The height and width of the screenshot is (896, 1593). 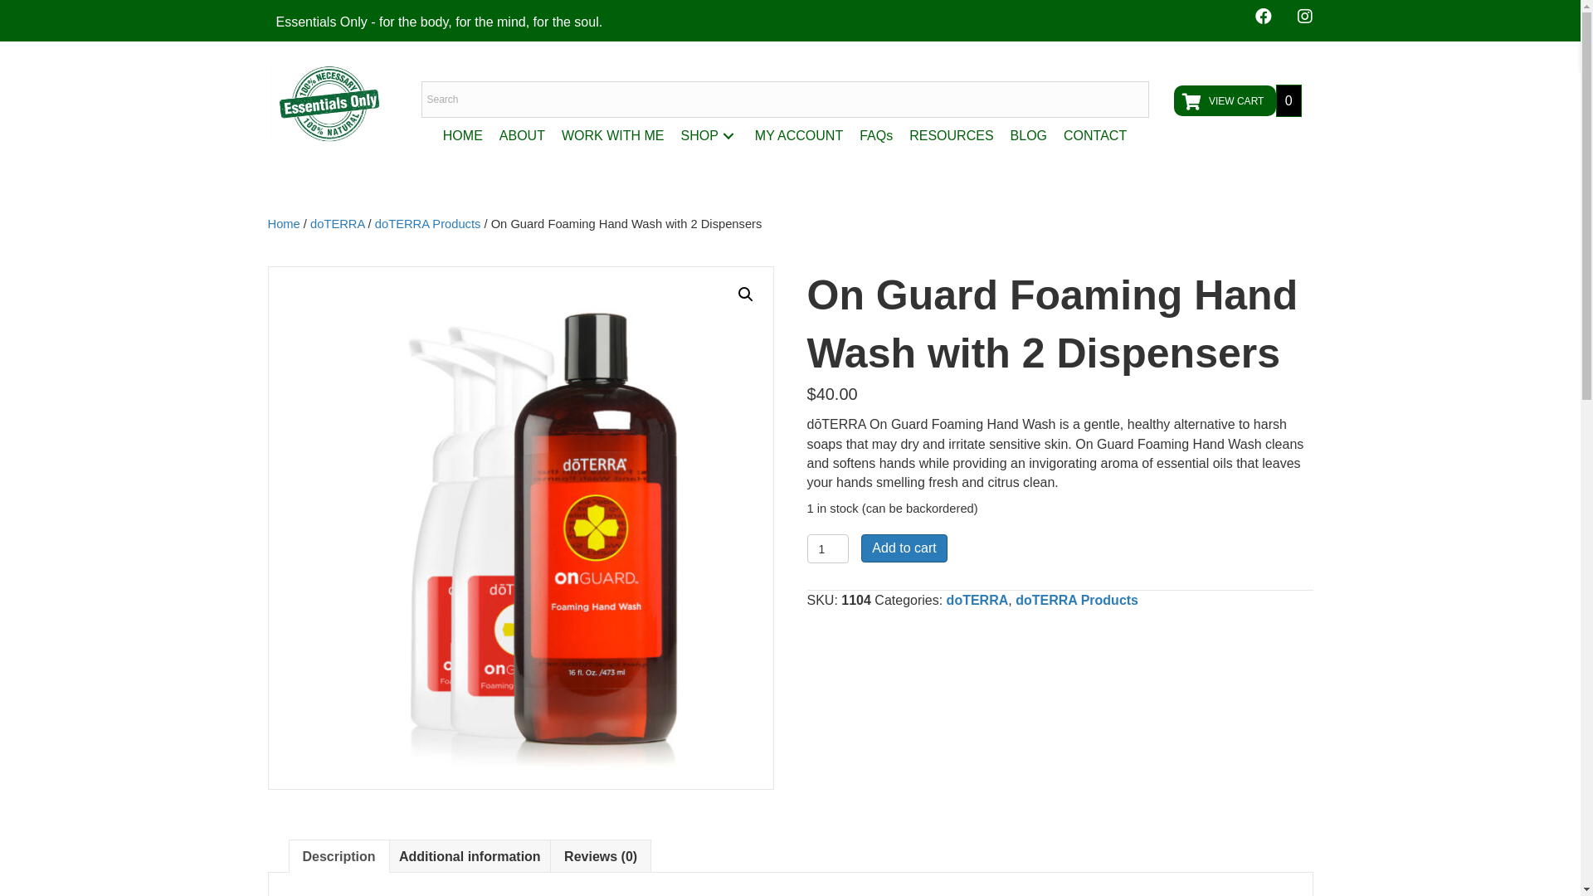 What do you see at coordinates (977, 601) in the screenshot?
I see `doTERRA` at bounding box center [977, 601].